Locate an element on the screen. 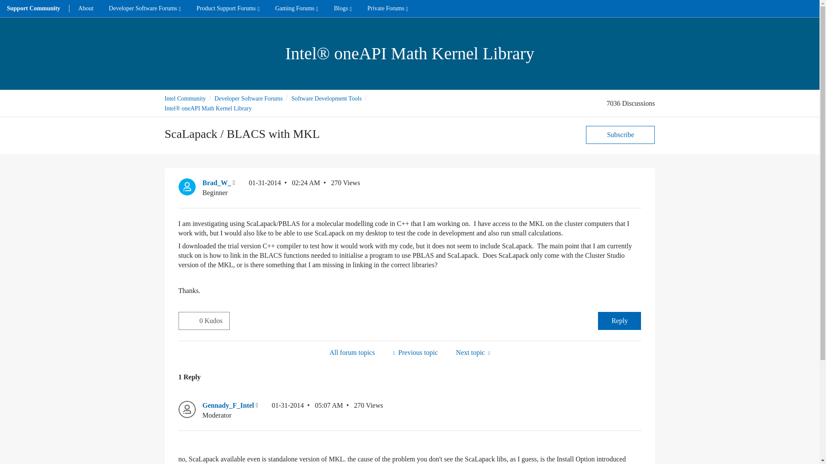  Posted on is located at coordinates (307, 411).